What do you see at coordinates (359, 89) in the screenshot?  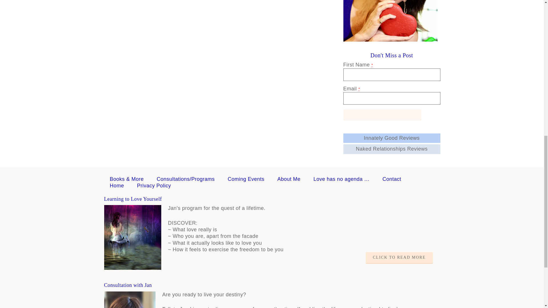 I see `required` at bounding box center [359, 89].